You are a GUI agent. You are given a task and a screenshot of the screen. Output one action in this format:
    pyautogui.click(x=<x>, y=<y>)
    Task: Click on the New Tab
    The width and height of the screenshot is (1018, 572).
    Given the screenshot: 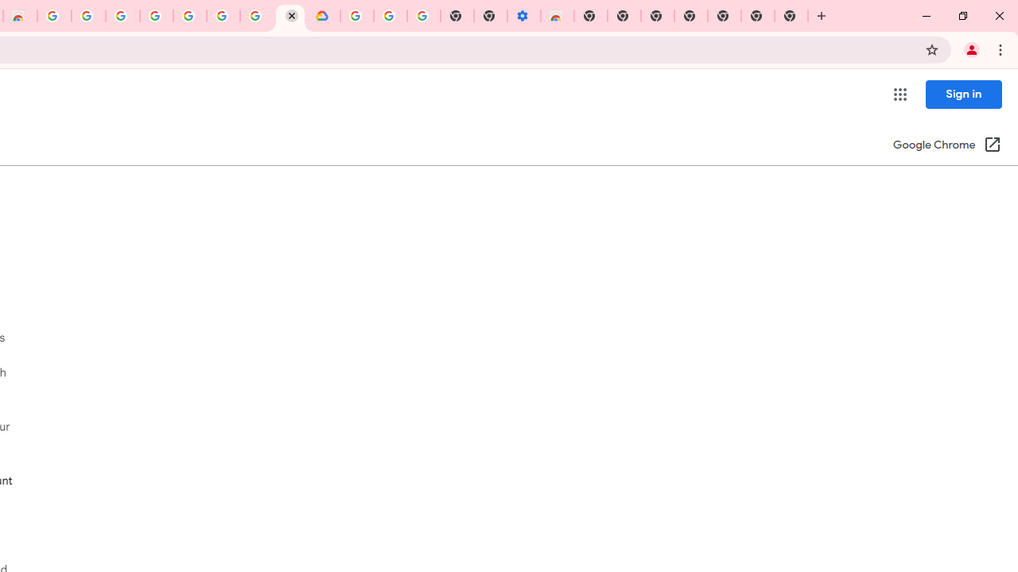 What is the action you would take?
    pyautogui.click(x=590, y=16)
    